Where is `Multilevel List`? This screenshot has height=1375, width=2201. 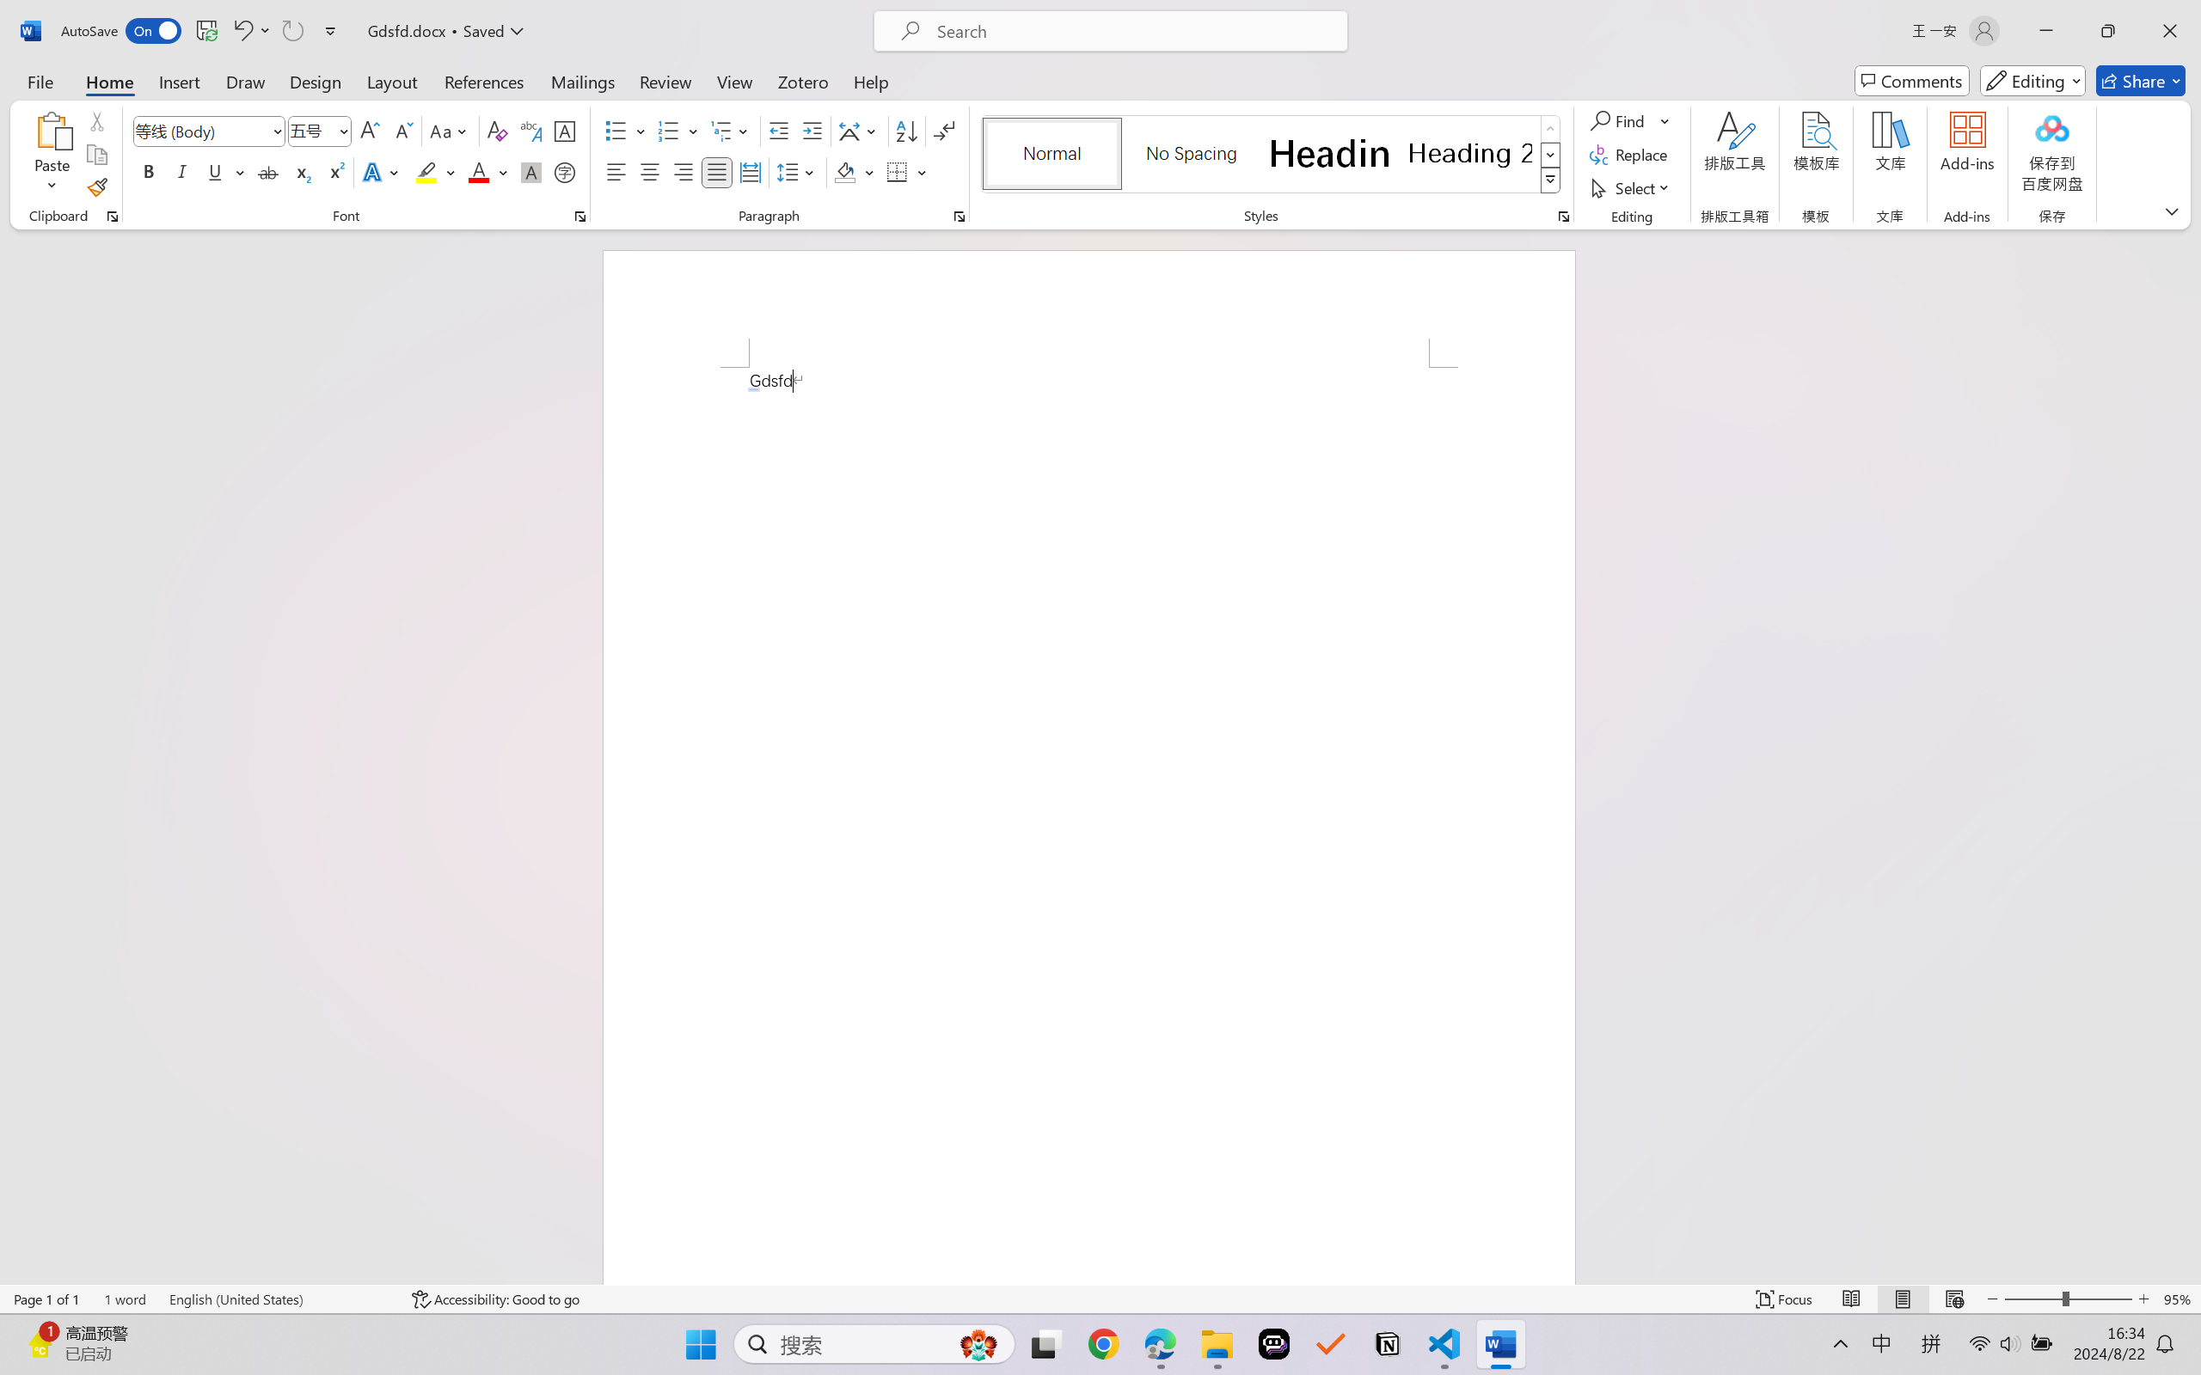
Multilevel List is located at coordinates (731, 131).